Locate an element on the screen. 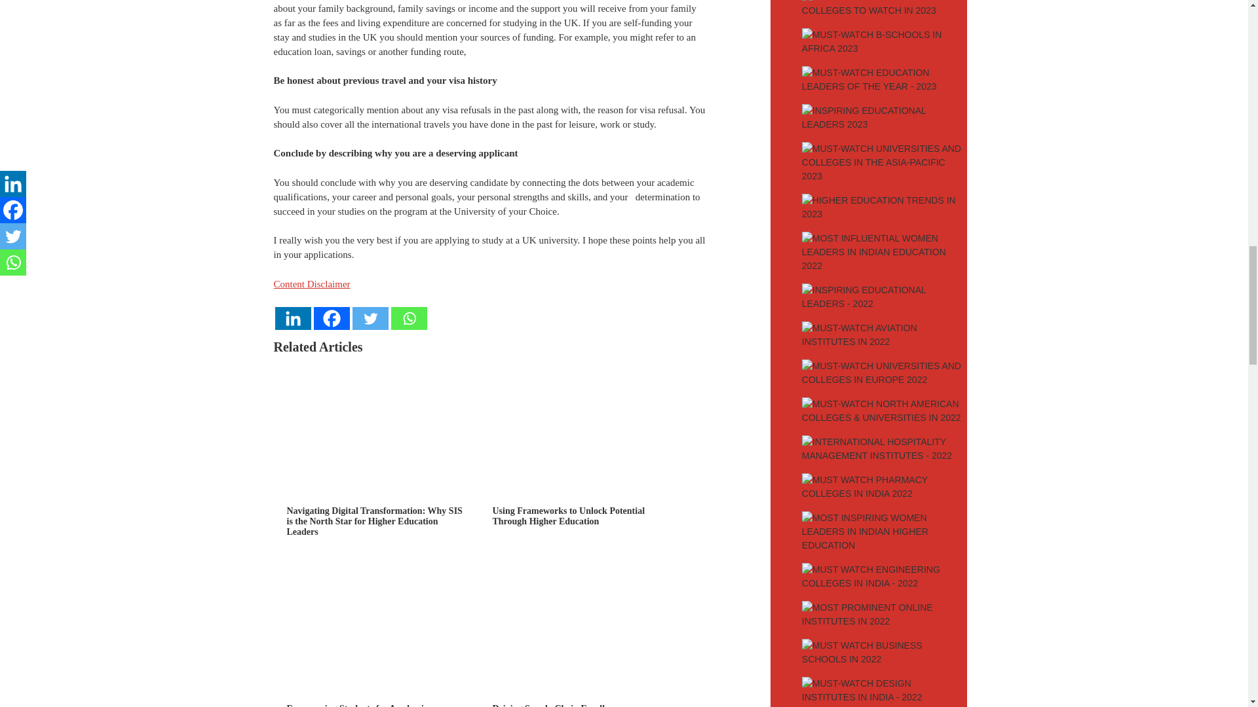 The width and height of the screenshot is (1258, 707). Linkedin is located at coordinates (293, 318).